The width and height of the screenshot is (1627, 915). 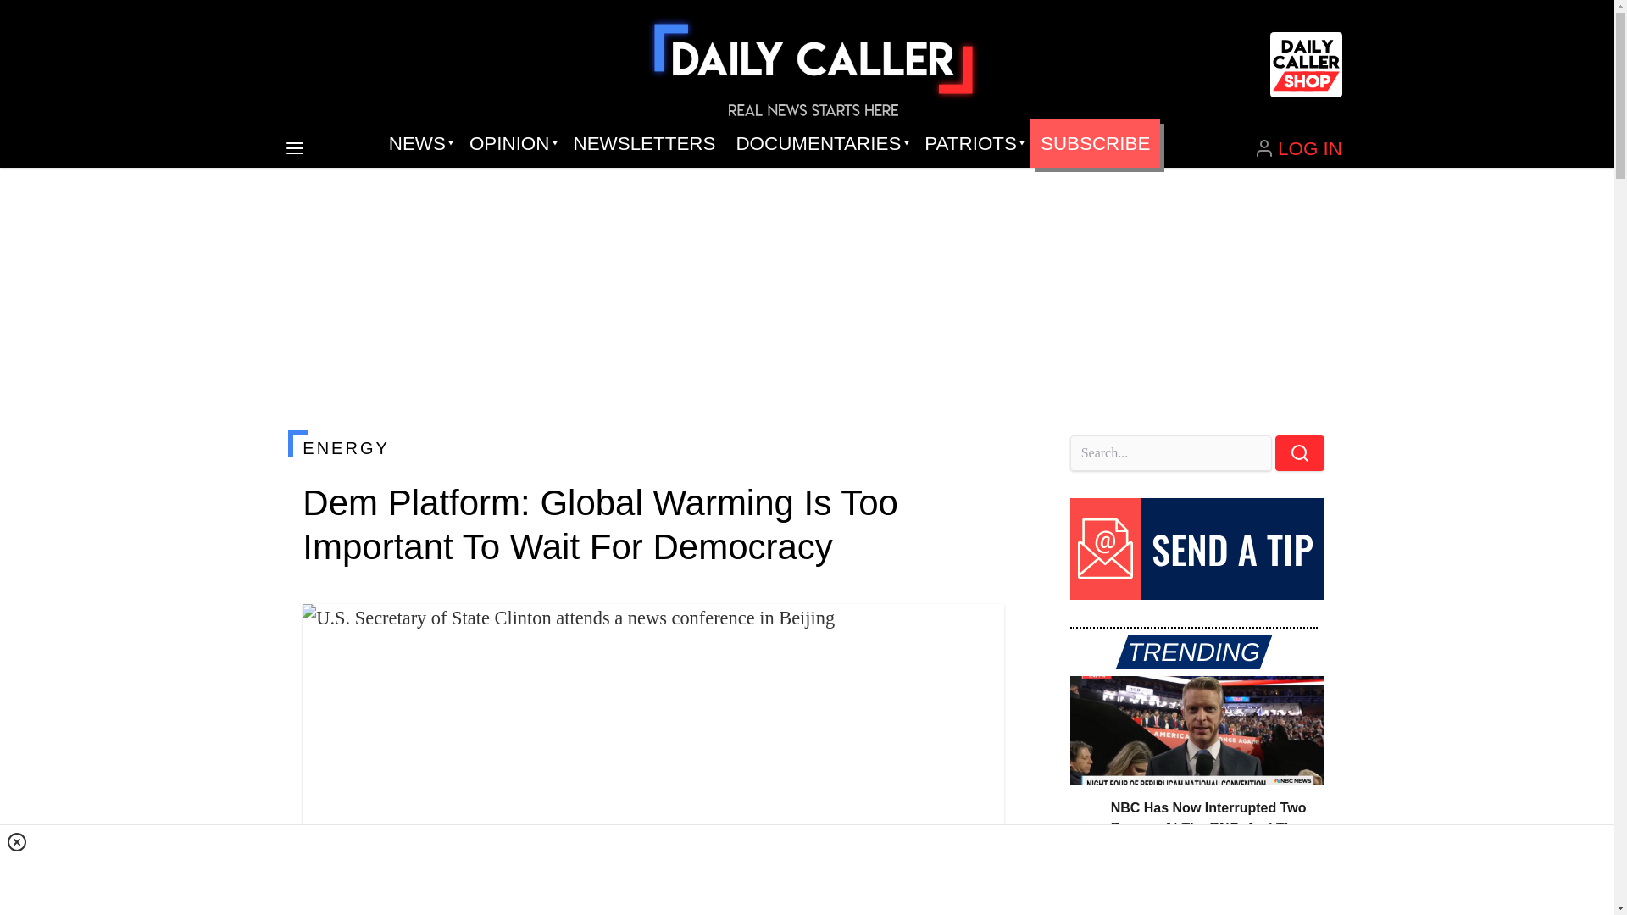 I want to click on PATRIOTS, so click(x=972, y=144).